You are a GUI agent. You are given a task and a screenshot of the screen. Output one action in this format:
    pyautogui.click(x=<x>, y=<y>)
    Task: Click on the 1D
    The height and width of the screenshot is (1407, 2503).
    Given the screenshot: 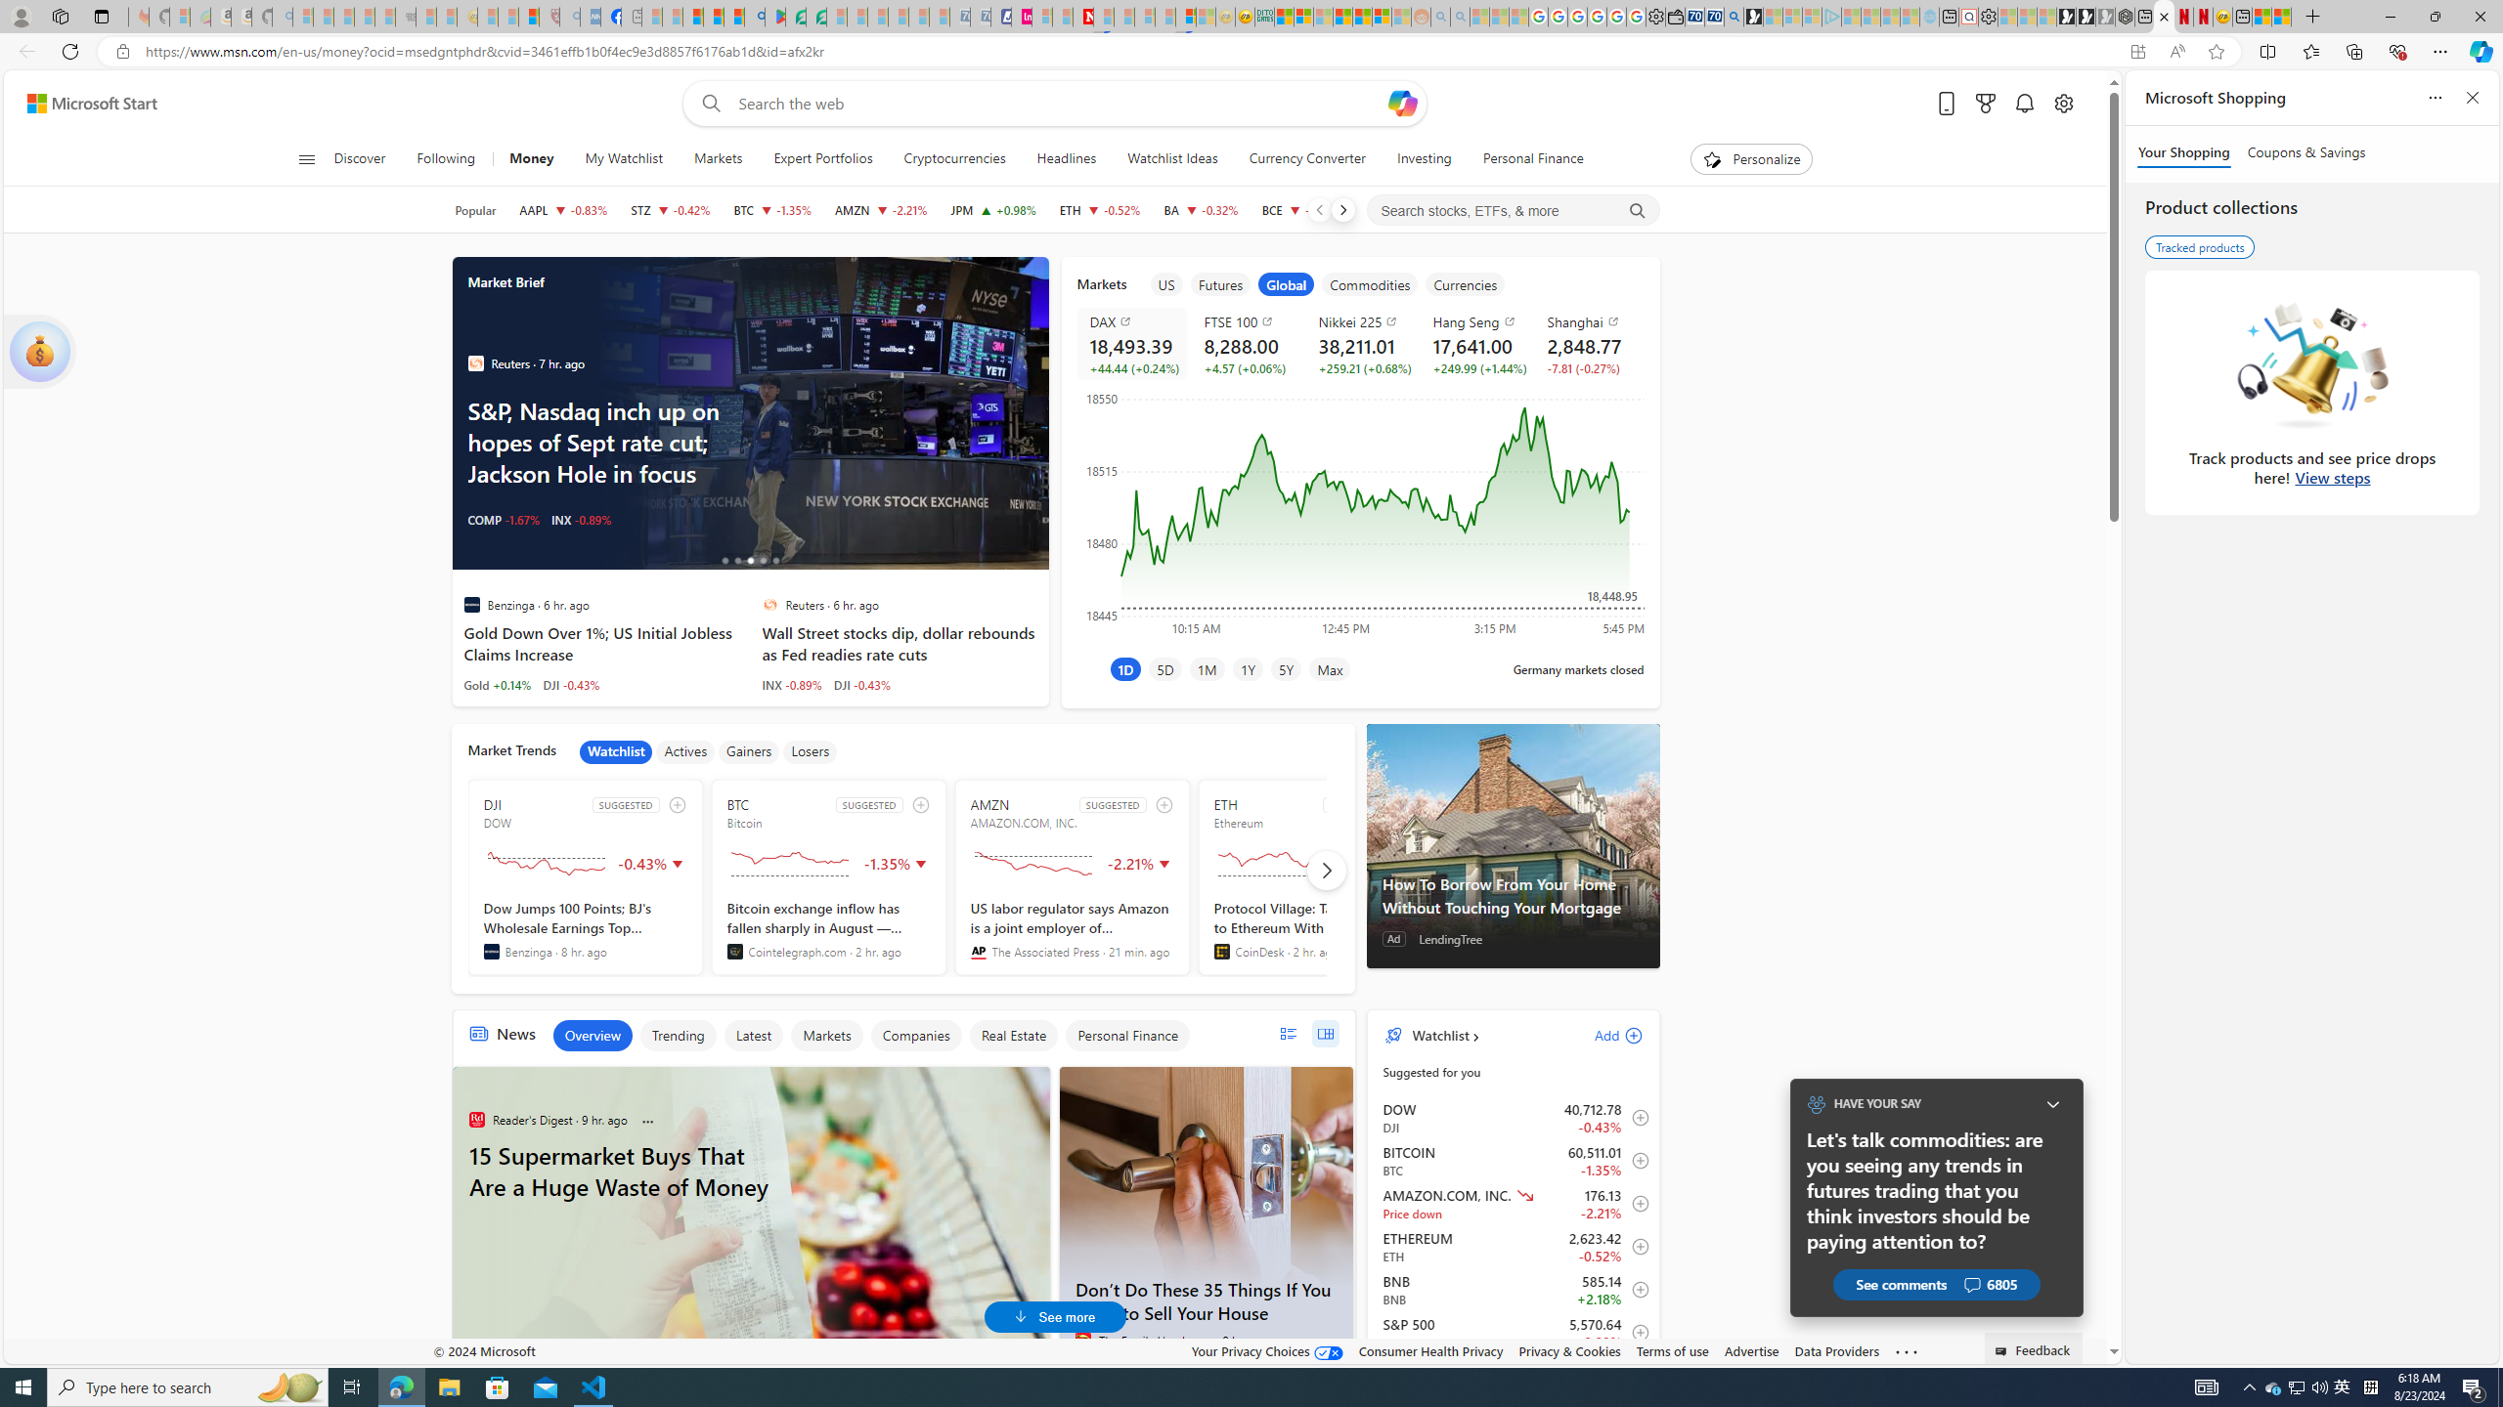 What is the action you would take?
    pyautogui.click(x=1124, y=668)
    